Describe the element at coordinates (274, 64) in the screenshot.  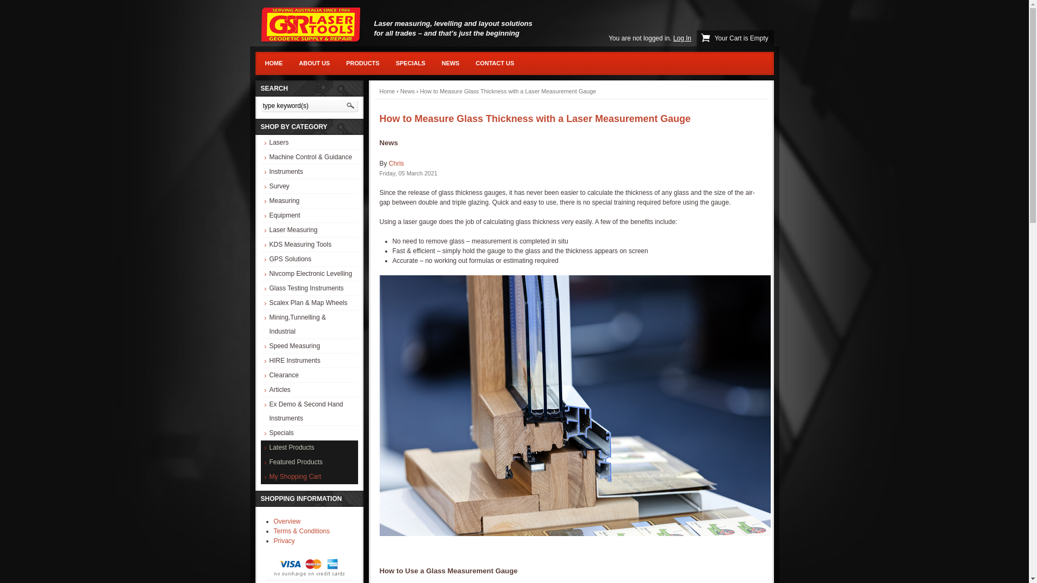
I see `HOME` at that location.